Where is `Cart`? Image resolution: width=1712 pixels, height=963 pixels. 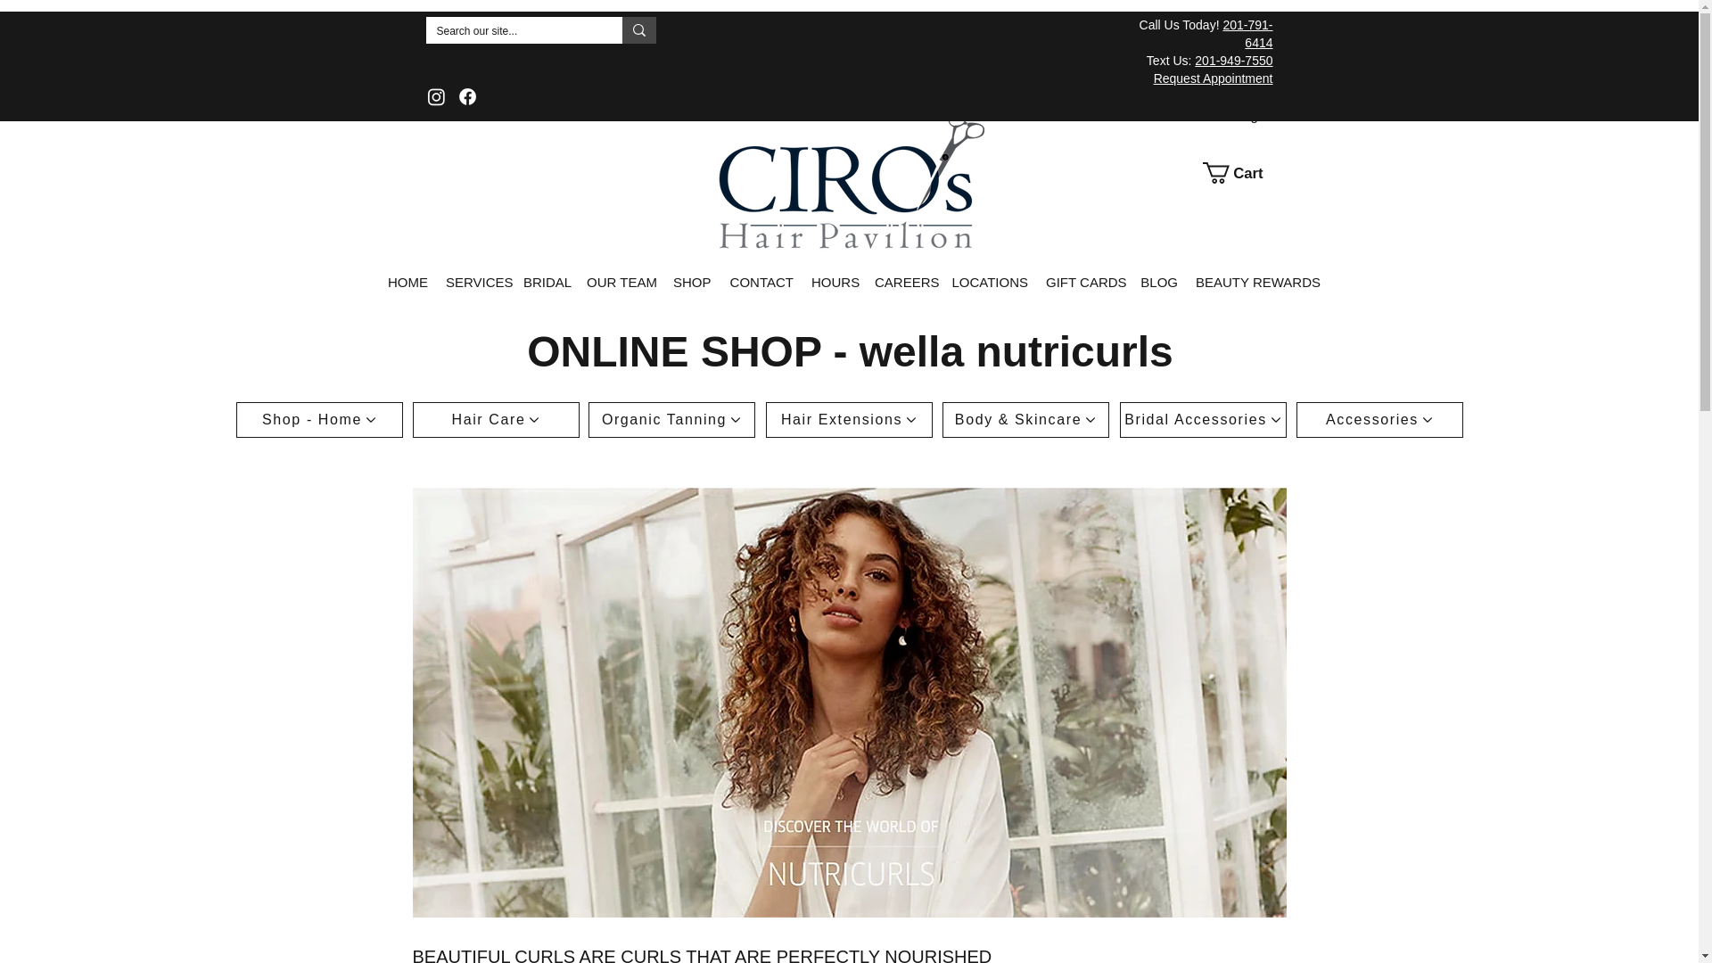 Cart is located at coordinates (1241, 173).